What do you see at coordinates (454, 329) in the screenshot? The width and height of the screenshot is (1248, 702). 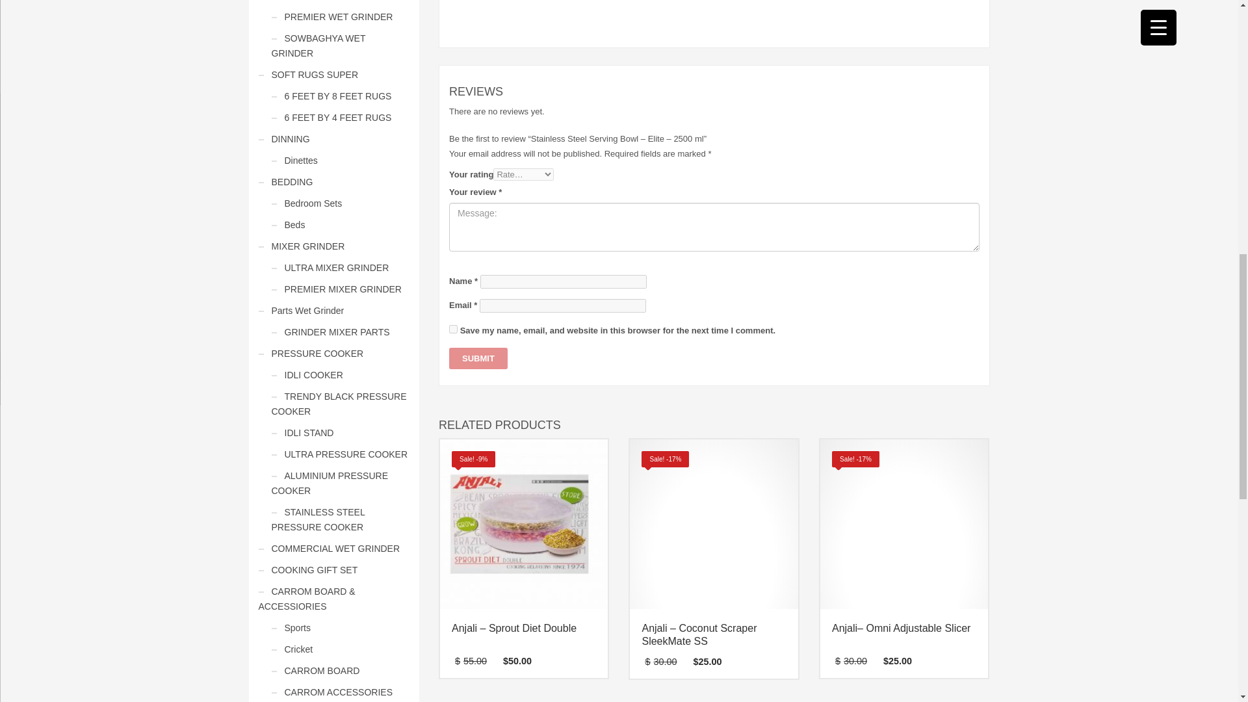 I see `yes` at bounding box center [454, 329].